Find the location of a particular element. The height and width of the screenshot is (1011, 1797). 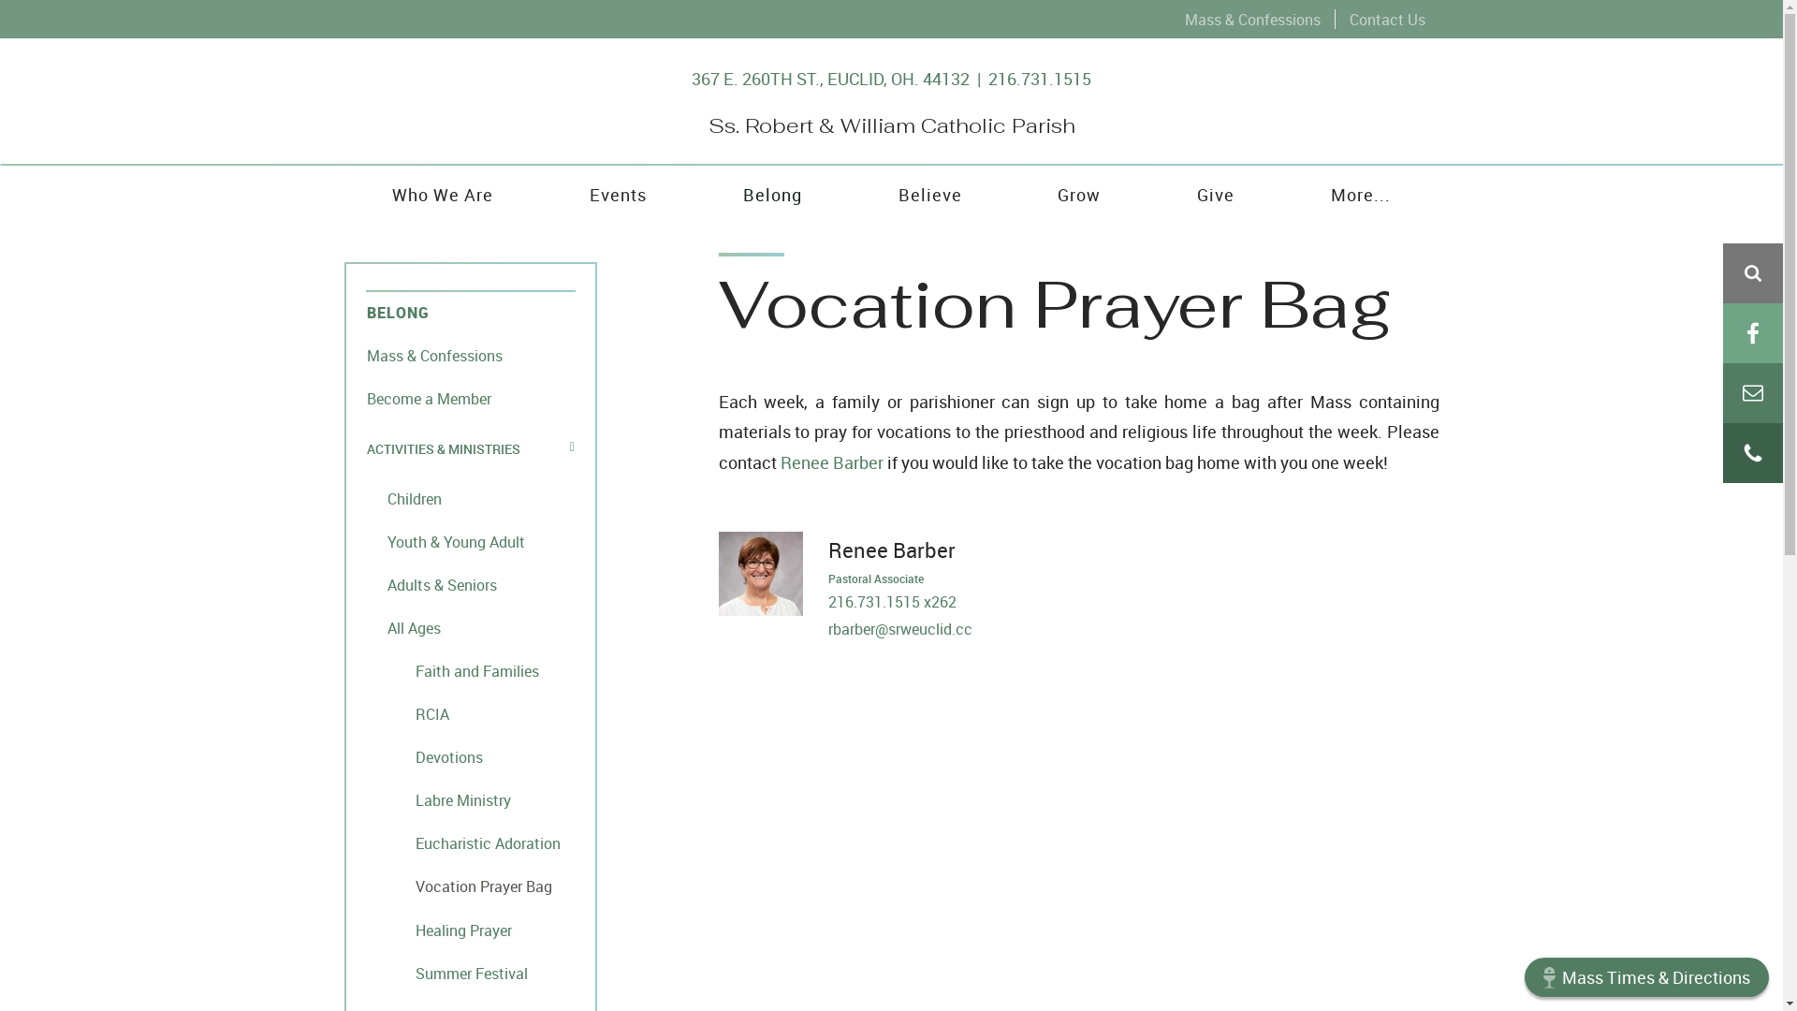

Summer Festival is located at coordinates (471, 973).